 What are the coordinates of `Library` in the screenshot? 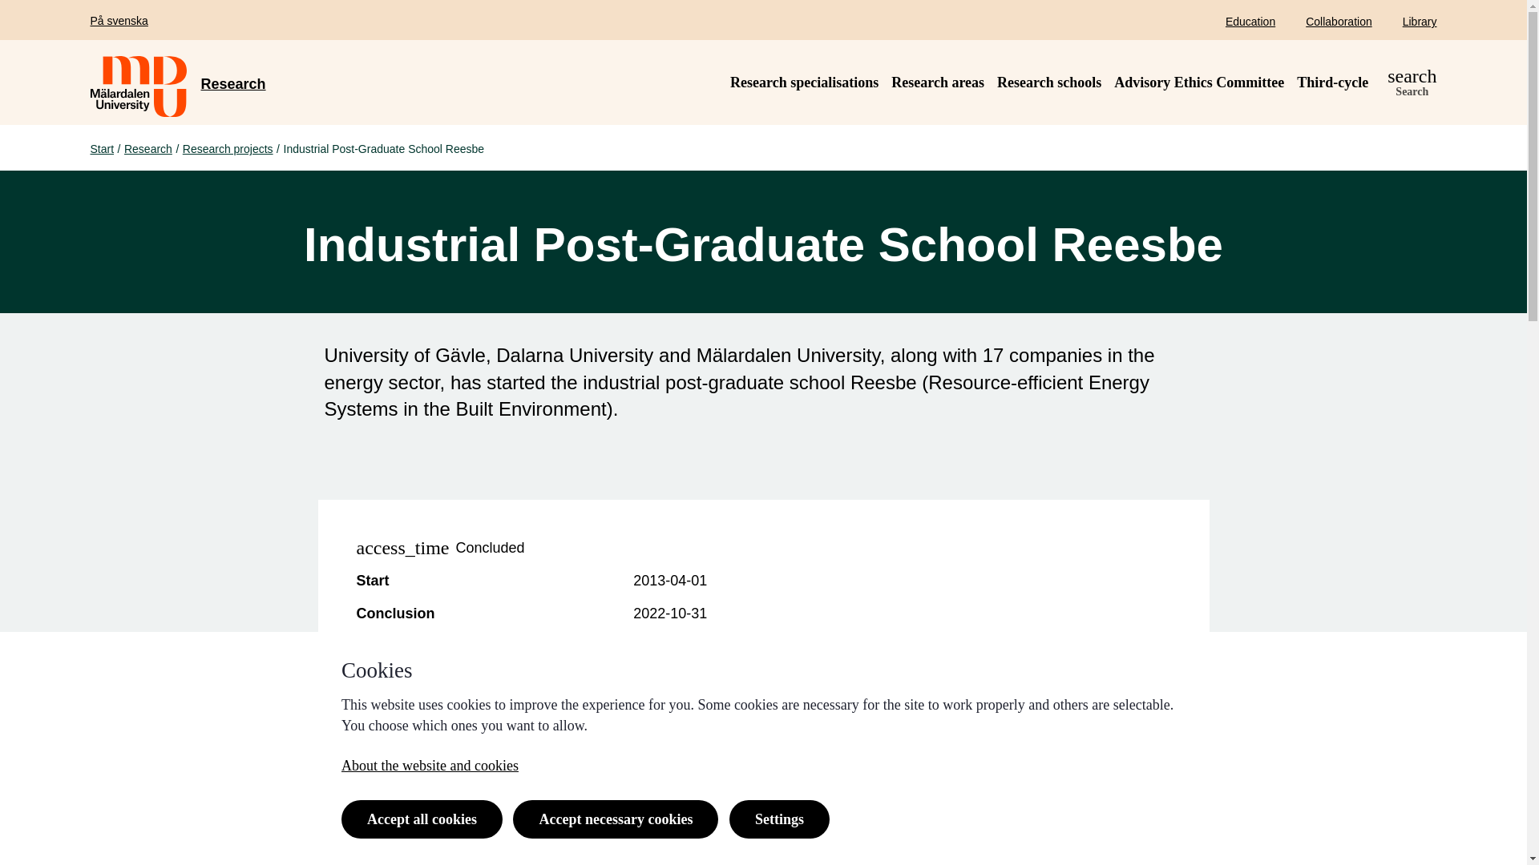 It's located at (1420, 21).